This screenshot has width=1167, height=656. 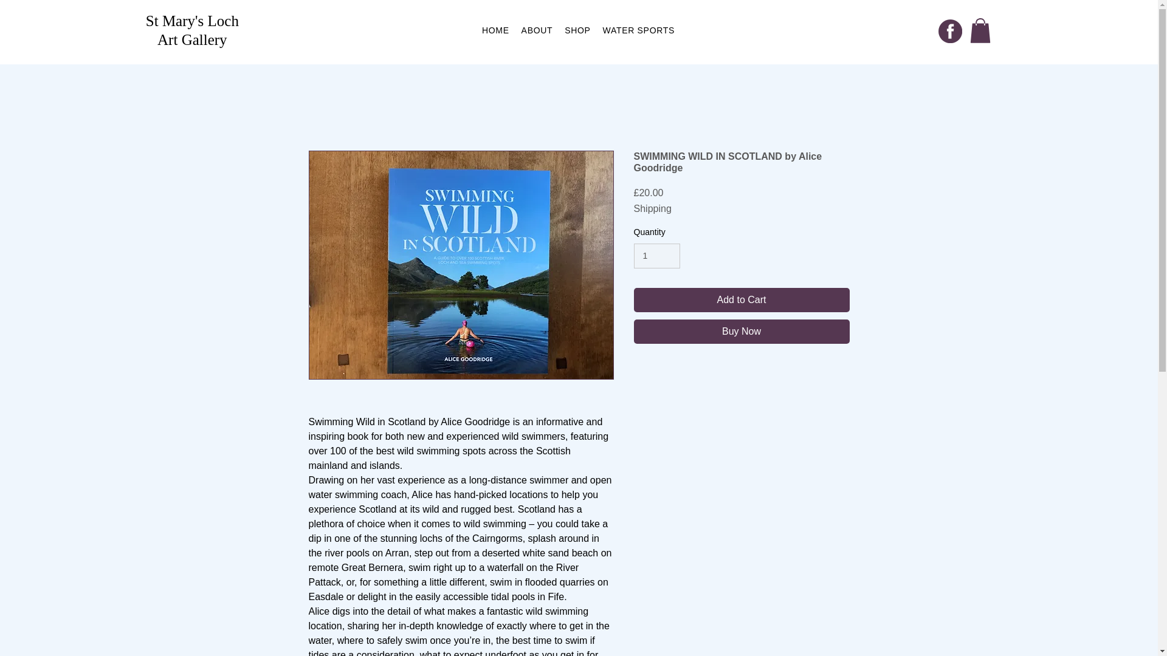 What do you see at coordinates (742, 331) in the screenshot?
I see `Buy Now` at bounding box center [742, 331].